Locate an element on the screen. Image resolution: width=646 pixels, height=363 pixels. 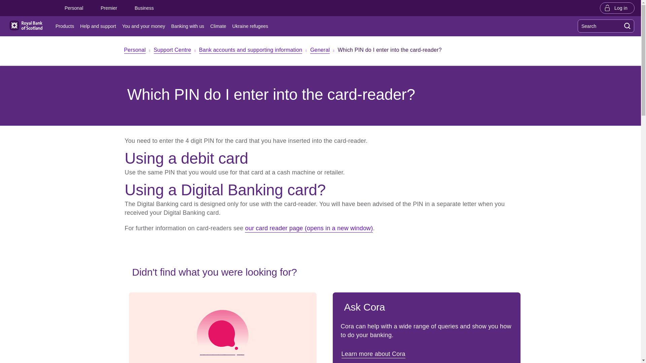
Learn more about Cora is located at coordinates (374, 354).